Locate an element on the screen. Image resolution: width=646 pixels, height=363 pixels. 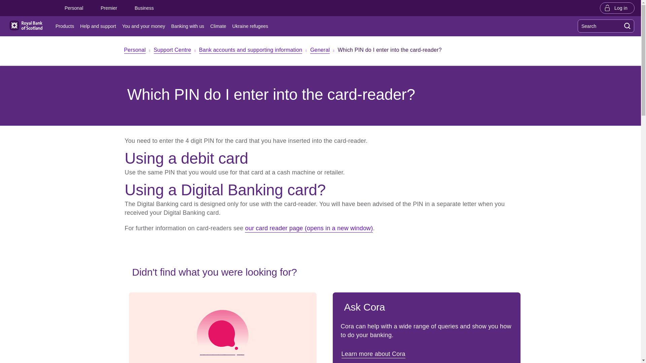
Learn more about Cora is located at coordinates (374, 354).